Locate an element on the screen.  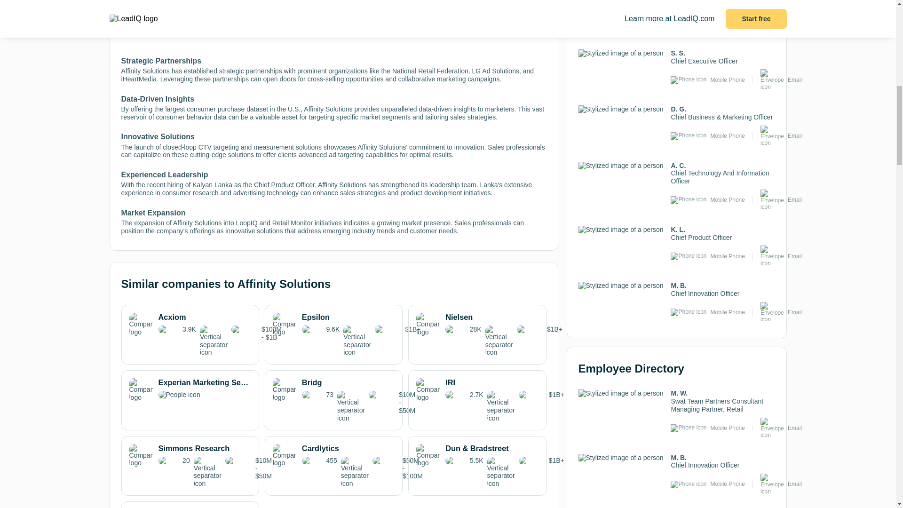
Experian Marketing Services is located at coordinates (190, 389).